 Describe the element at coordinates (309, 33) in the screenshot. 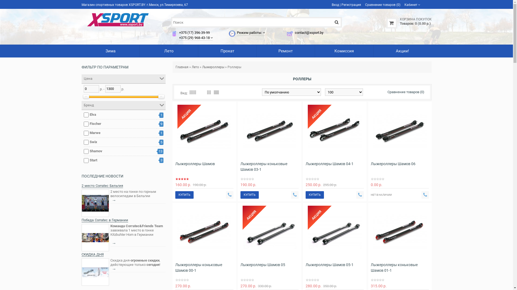

I see `contact@xsport.by` at that location.